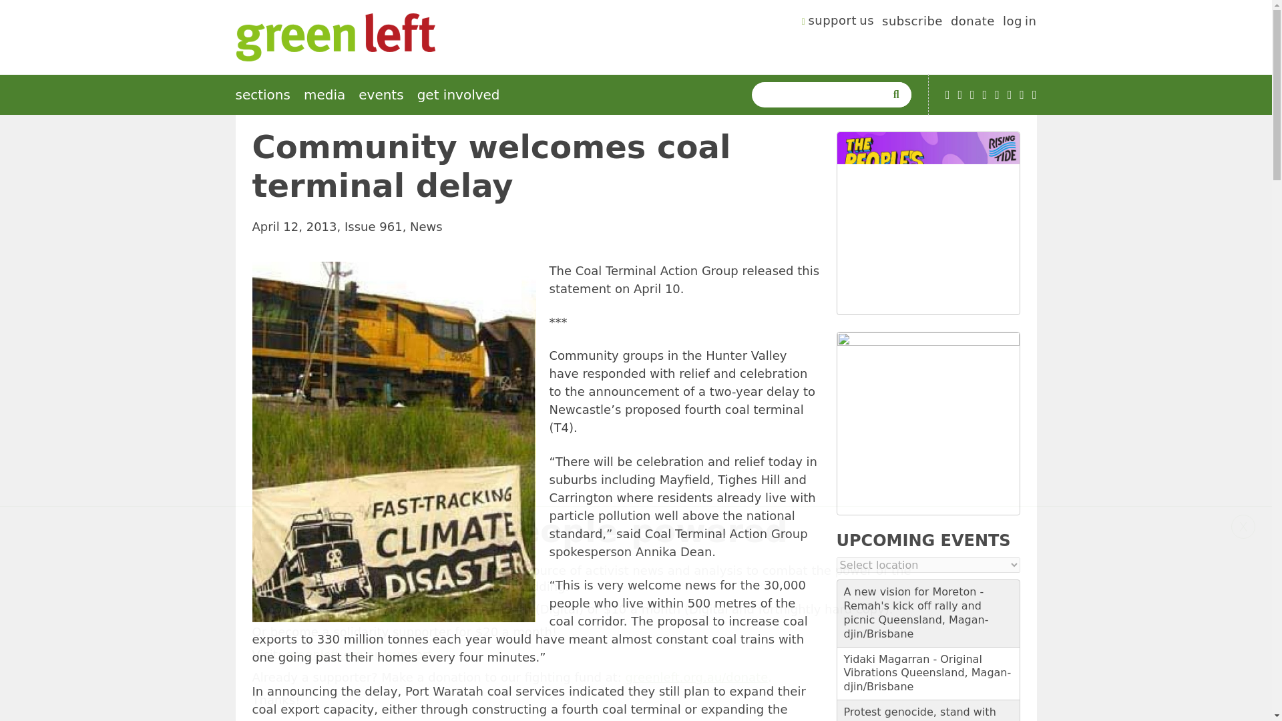  What do you see at coordinates (838, 23) in the screenshot?
I see `support us` at bounding box center [838, 23].